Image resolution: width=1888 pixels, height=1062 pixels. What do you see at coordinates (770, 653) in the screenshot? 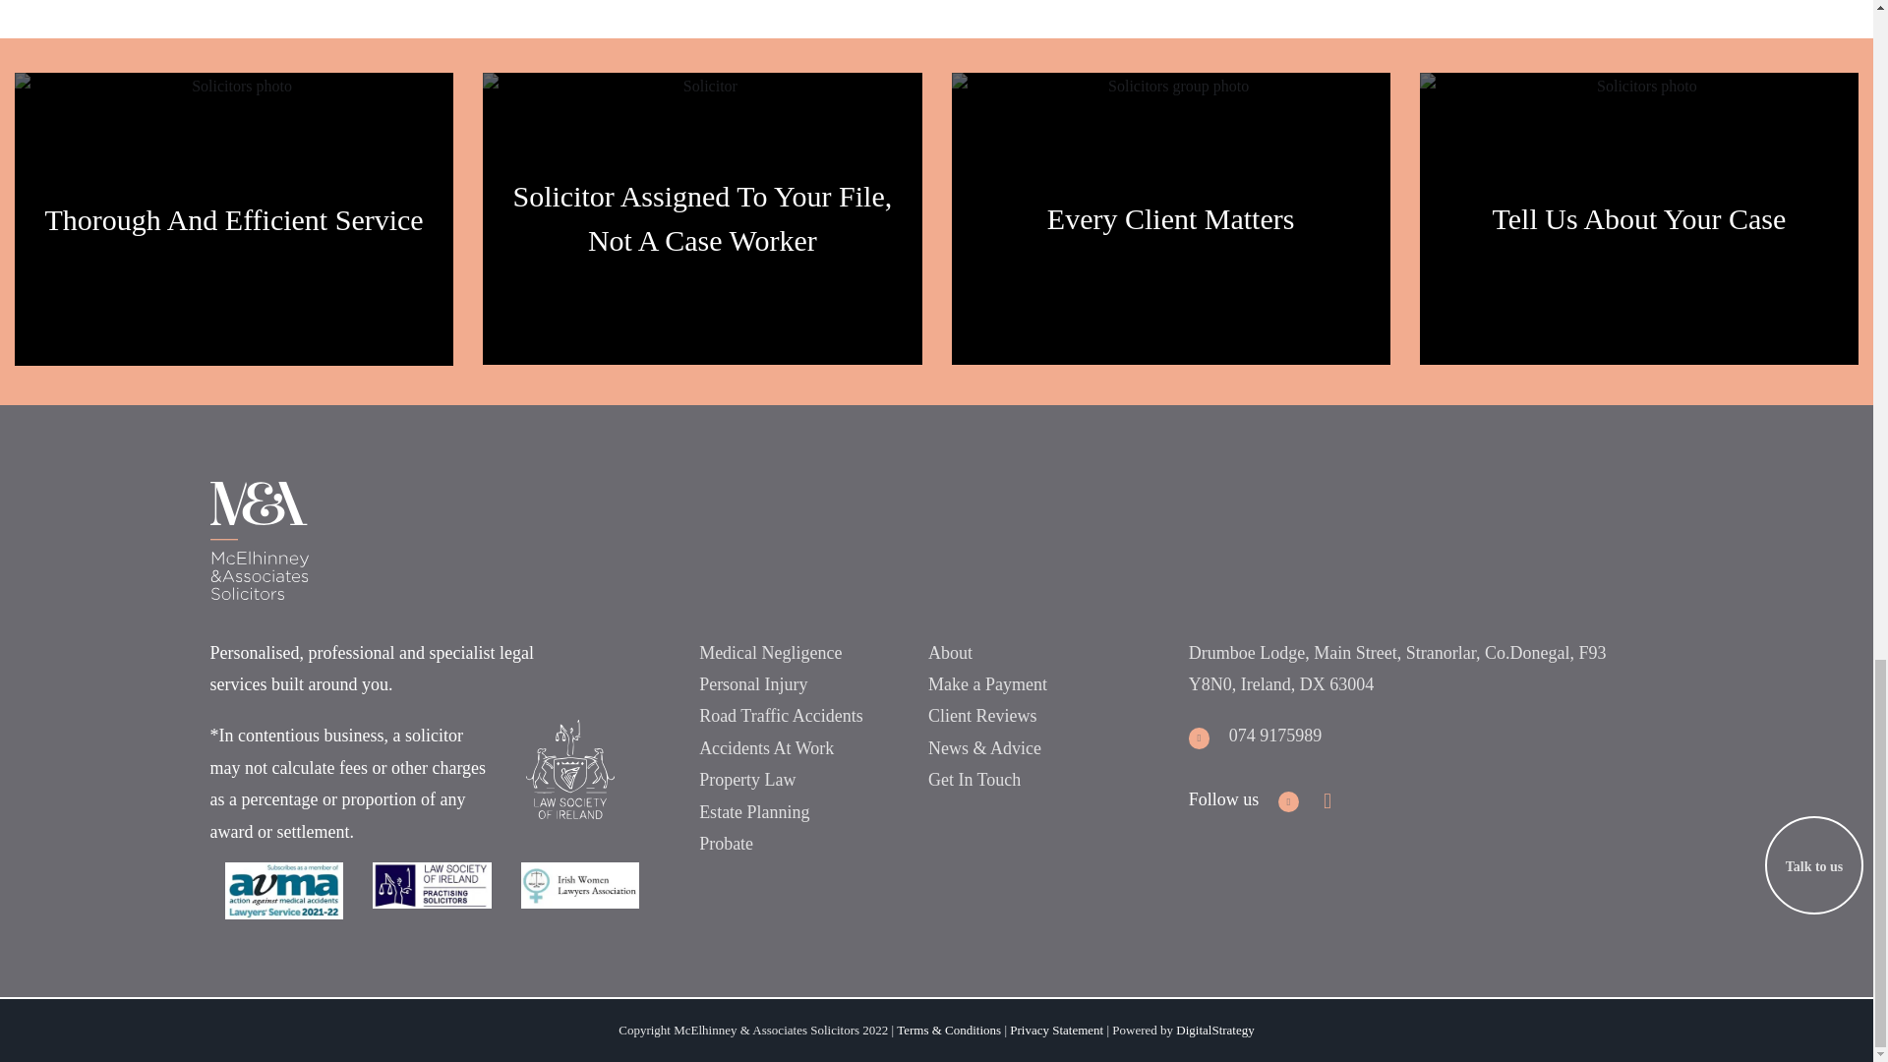
I see `Medical Negligence` at bounding box center [770, 653].